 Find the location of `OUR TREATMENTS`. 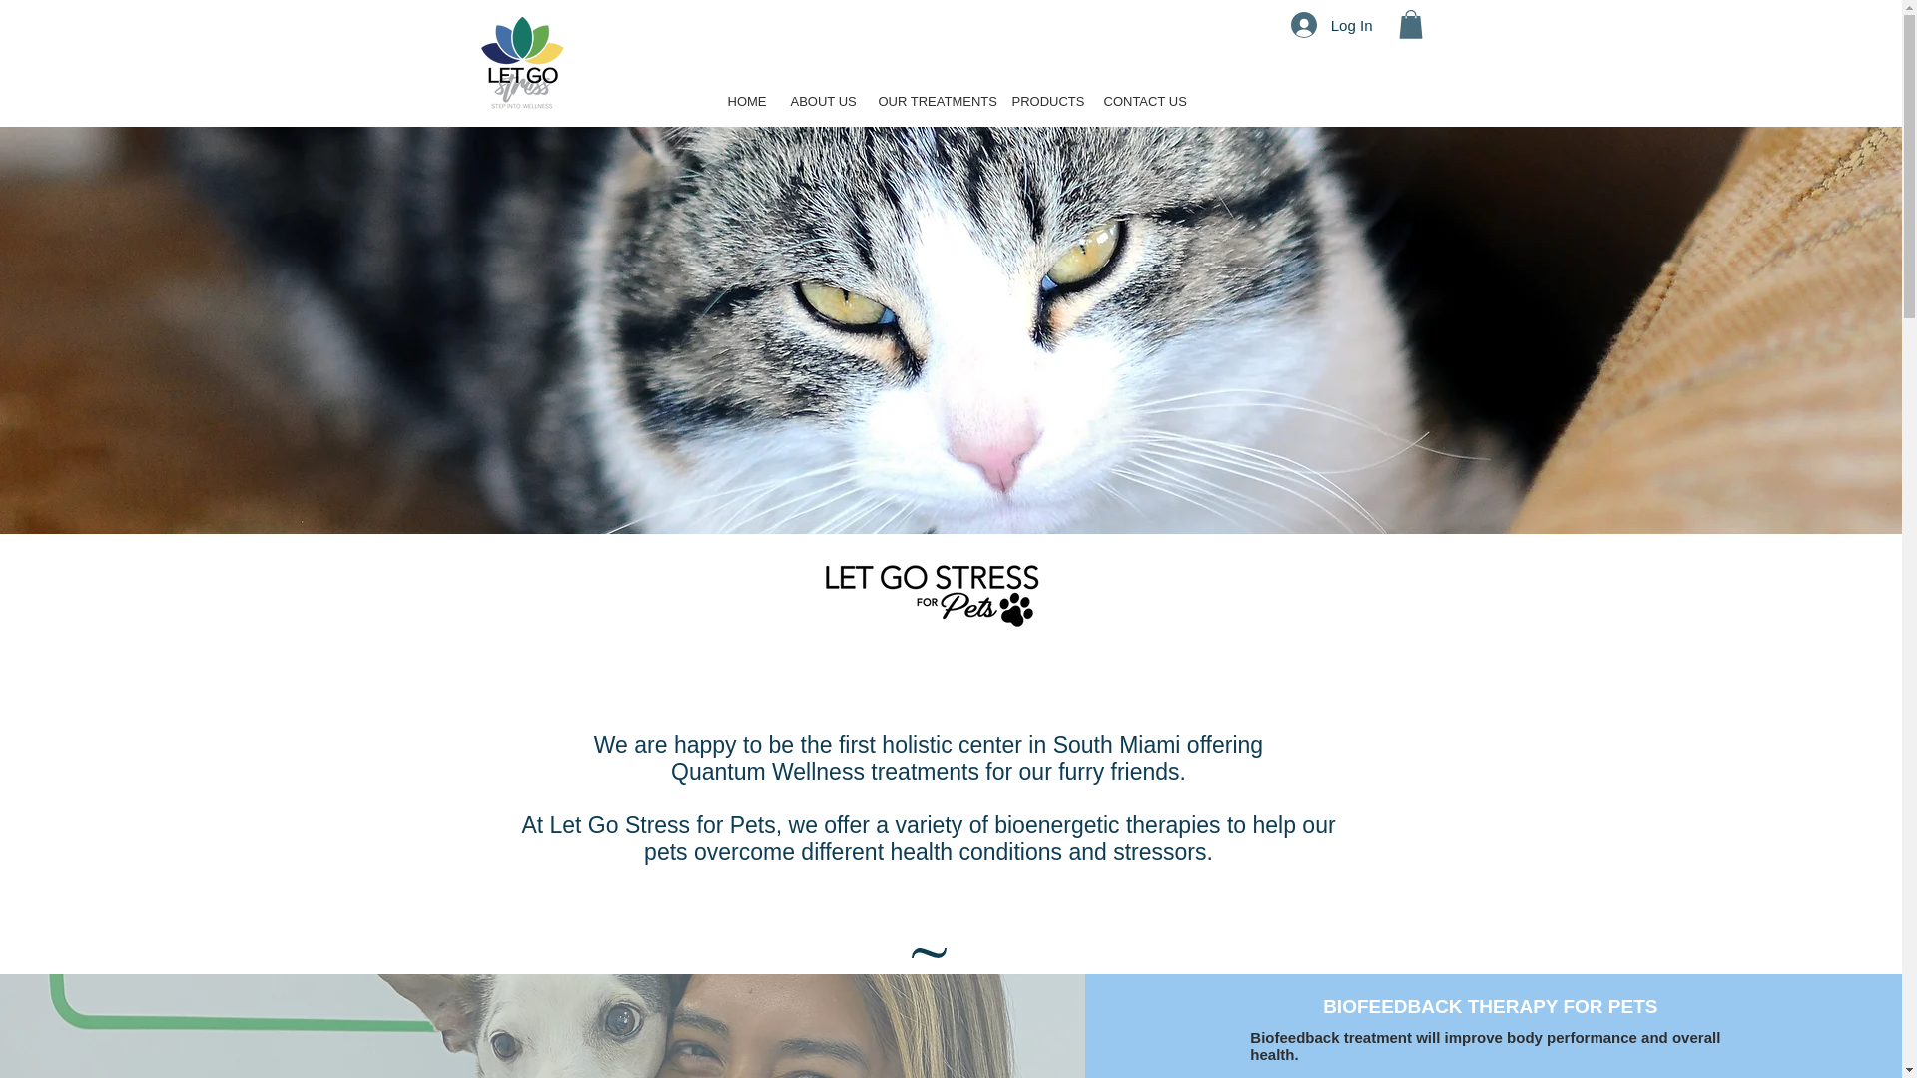

OUR TREATMENTS is located at coordinates (930, 102).